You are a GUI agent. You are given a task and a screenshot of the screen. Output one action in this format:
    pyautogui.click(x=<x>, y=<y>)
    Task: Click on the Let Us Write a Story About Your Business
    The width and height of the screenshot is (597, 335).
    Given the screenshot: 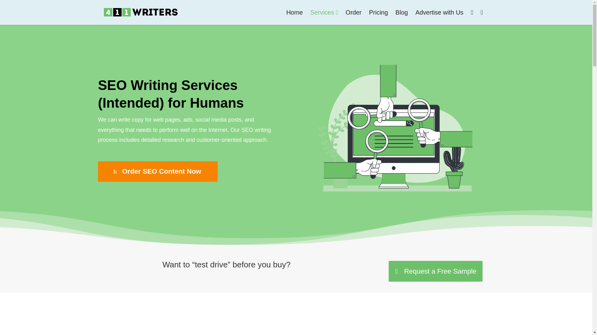 What is the action you would take?
    pyautogui.click(x=440, y=12)
    